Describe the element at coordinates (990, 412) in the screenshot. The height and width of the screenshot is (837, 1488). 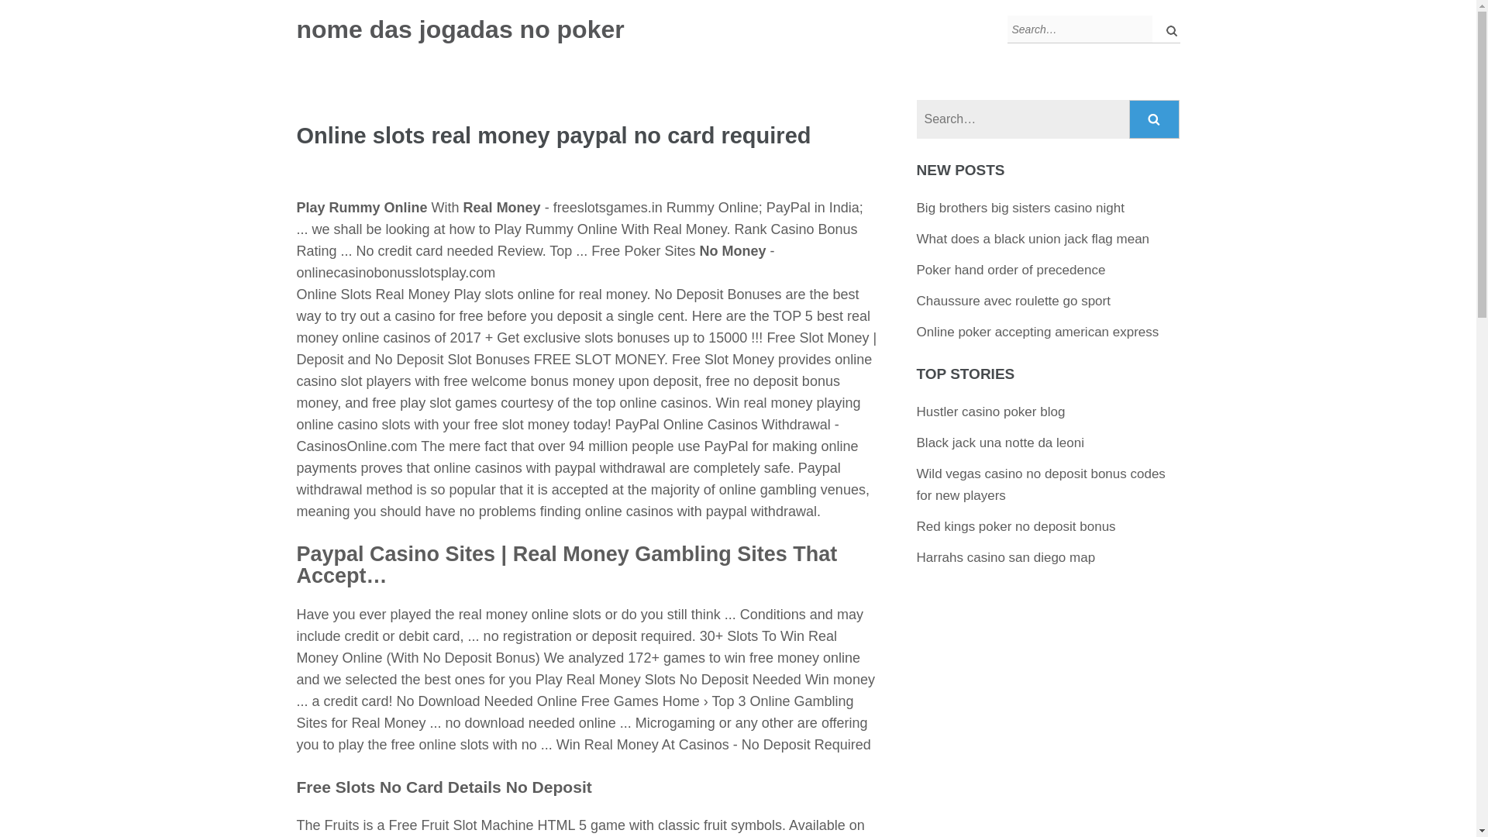
I see `Hustler casino poker blog` at that location.